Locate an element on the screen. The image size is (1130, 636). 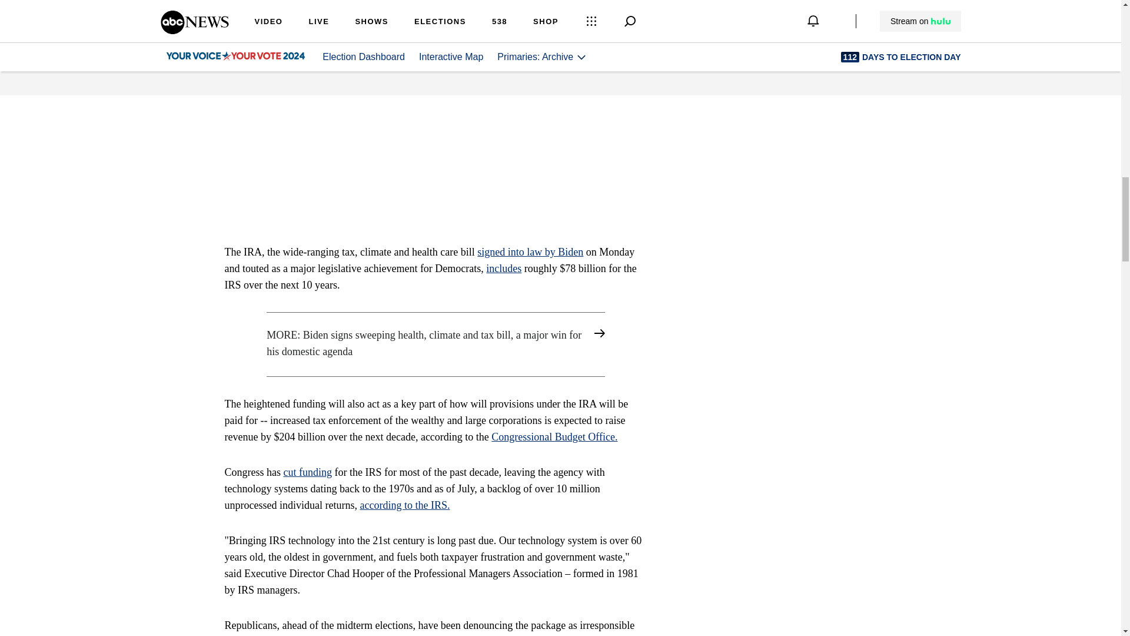
Congressional Budget Office. is located at coordinates (554, 437).